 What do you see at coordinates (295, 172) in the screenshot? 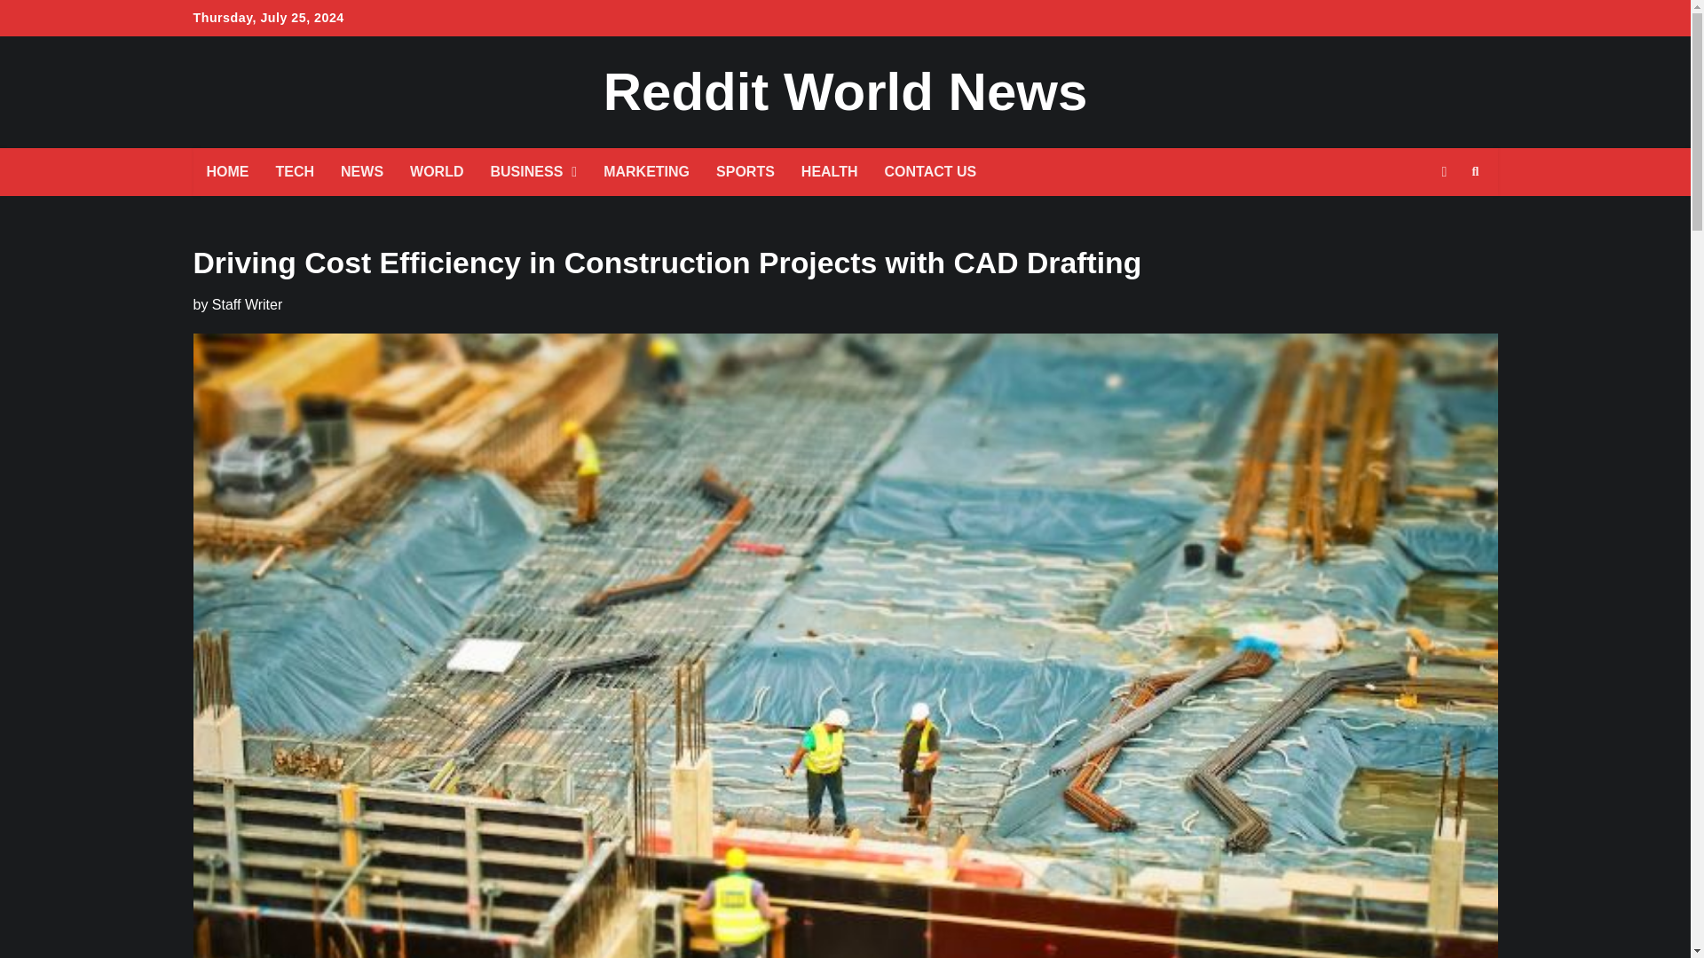
I see `TECH` at bounding box center [295, 172].